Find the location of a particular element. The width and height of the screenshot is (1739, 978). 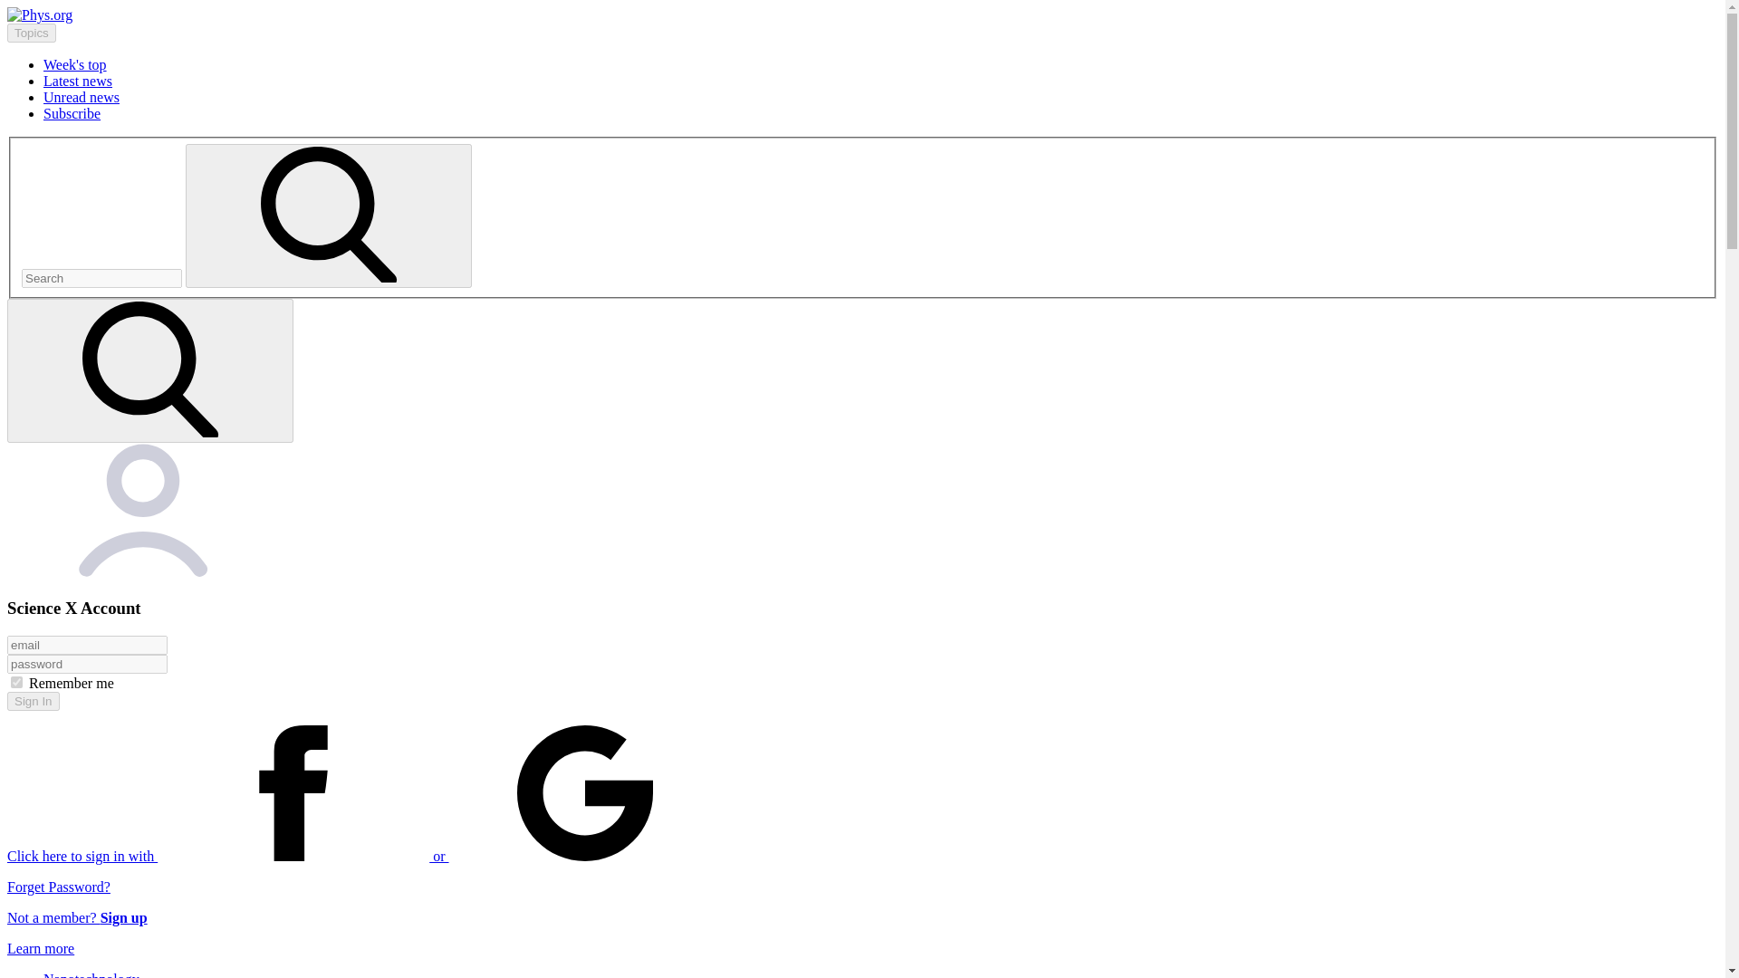

Topics is located at coordinates (31, 33).